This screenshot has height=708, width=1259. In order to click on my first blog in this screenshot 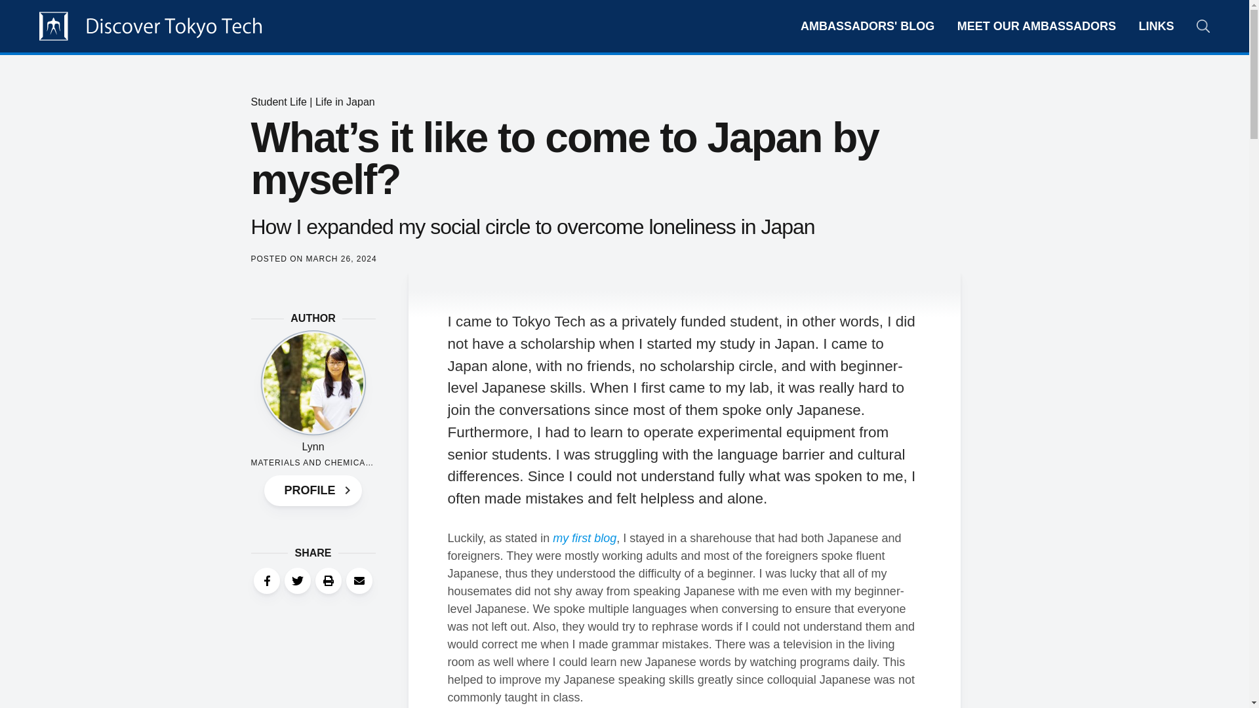, I will do `click(584, 538)`.